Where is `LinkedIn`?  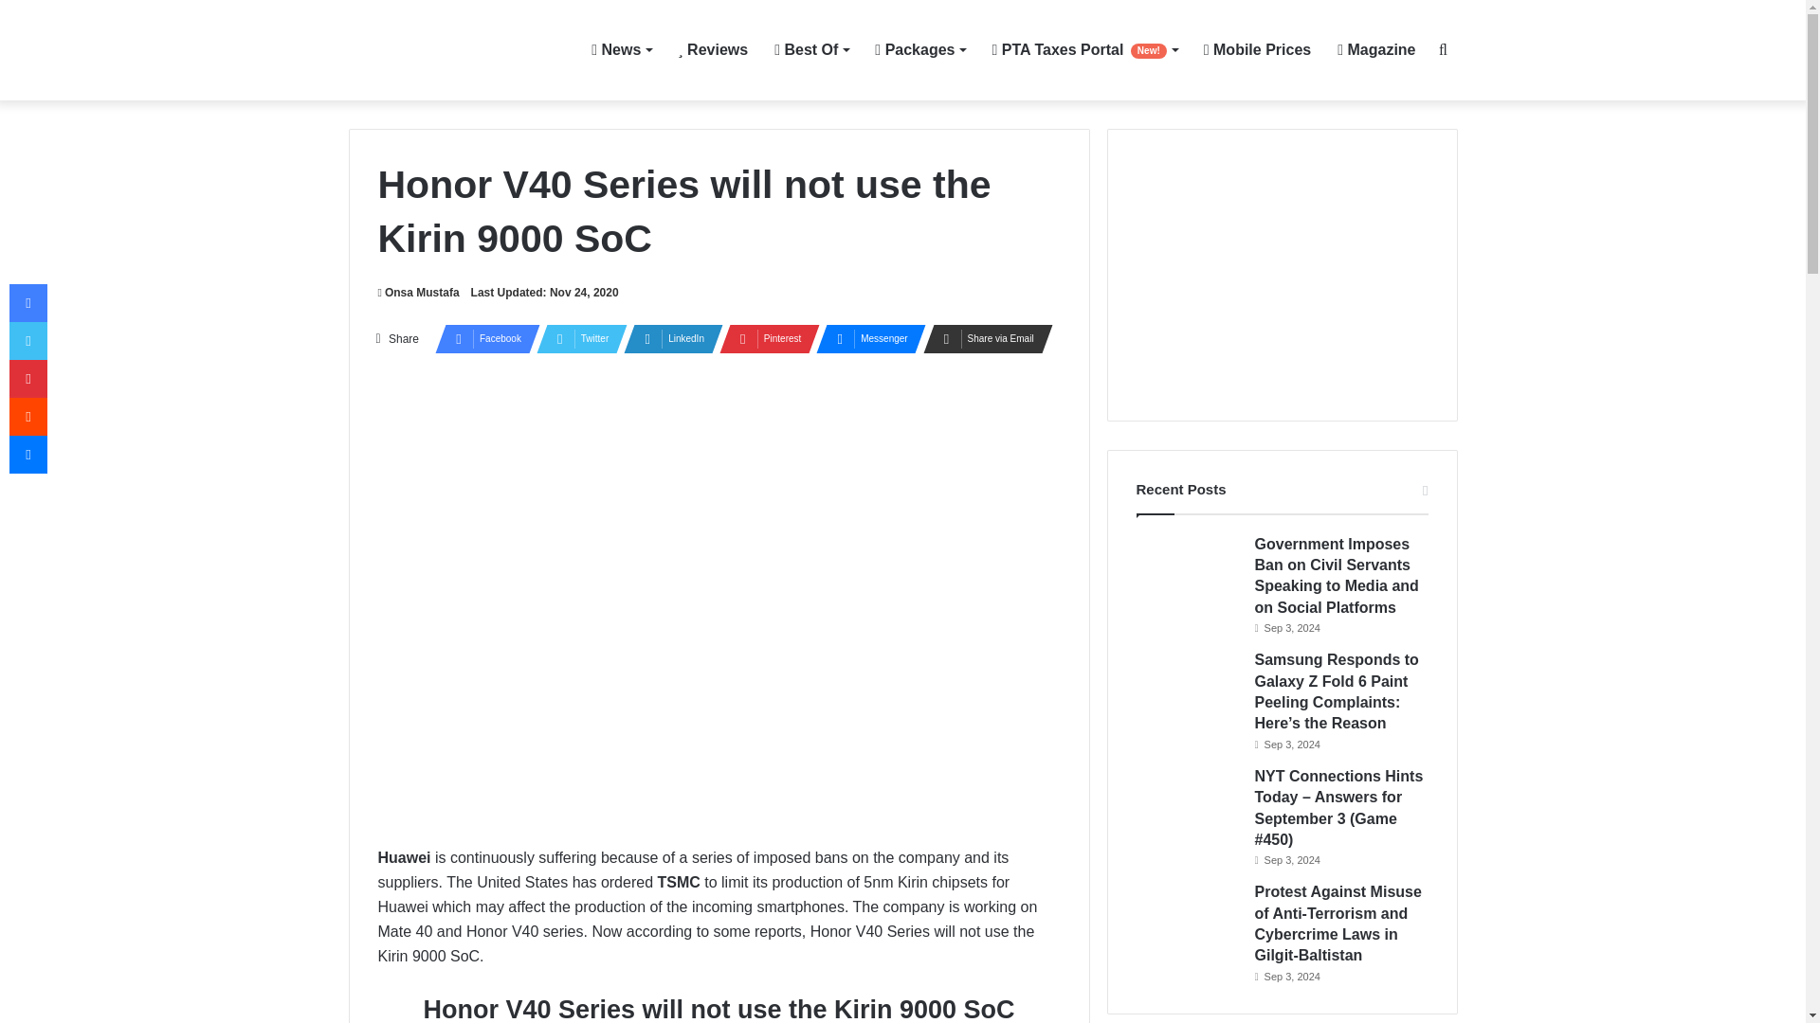
LinkedIn is located at coordinates (667, 339).